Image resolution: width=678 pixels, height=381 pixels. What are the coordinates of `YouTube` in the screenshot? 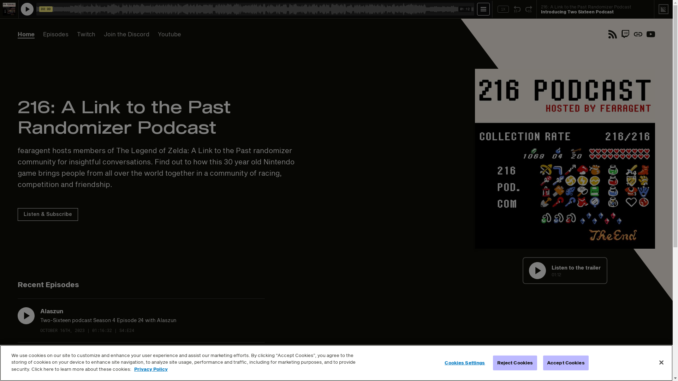 It's located at (651, 34).